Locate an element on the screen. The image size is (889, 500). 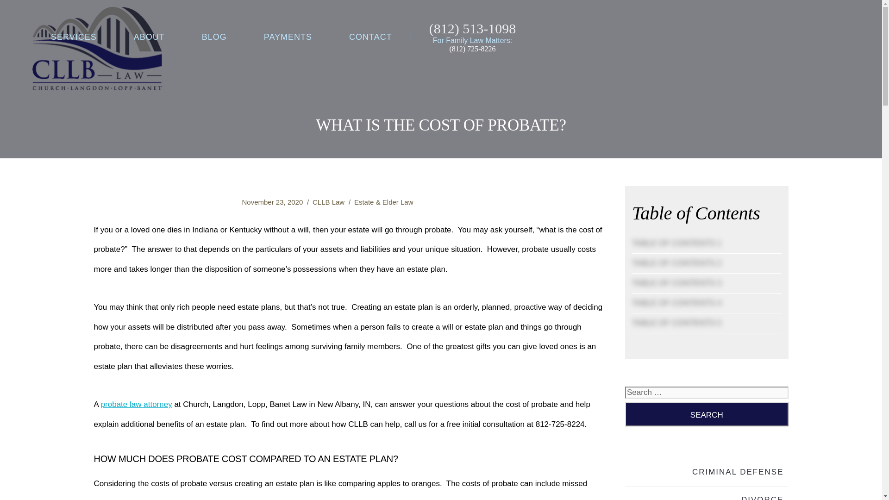
Primary is located at coordinates (383, 202).